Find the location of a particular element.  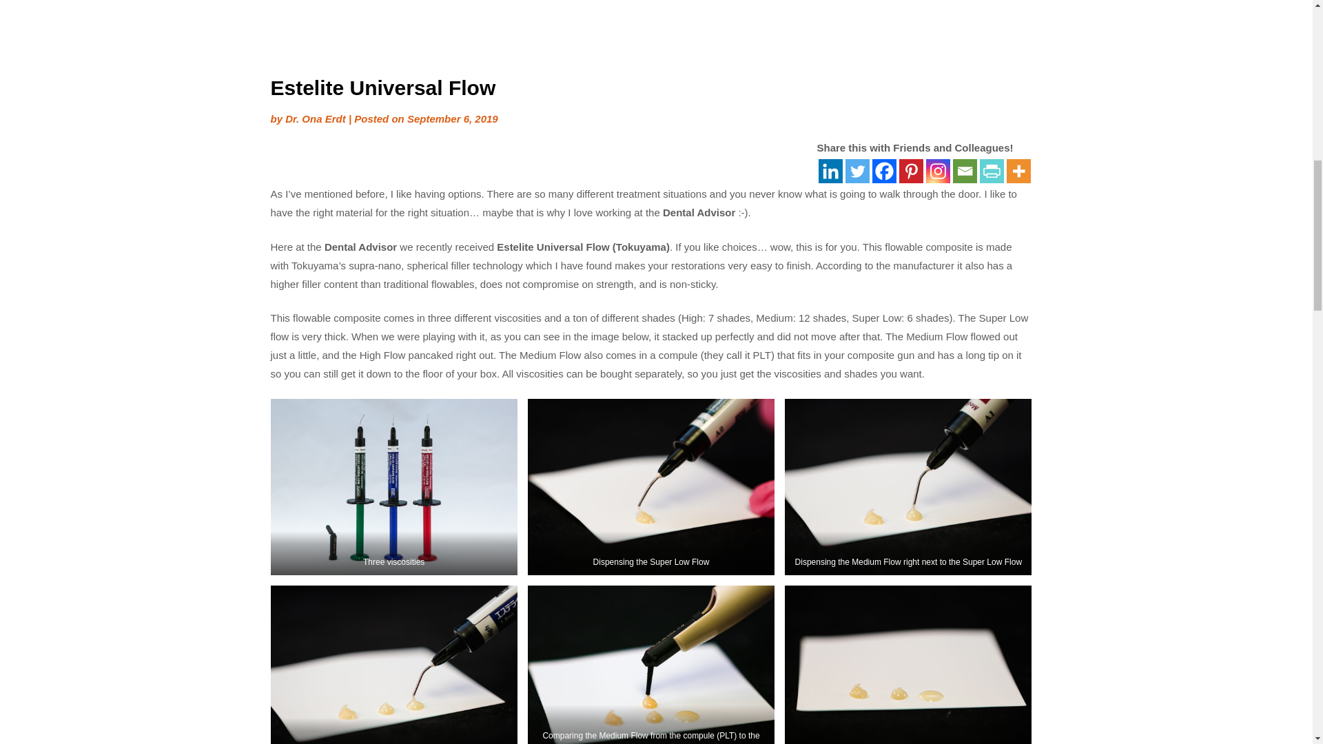

Dr. Ona Erdt is located at coordinates (316, 118).